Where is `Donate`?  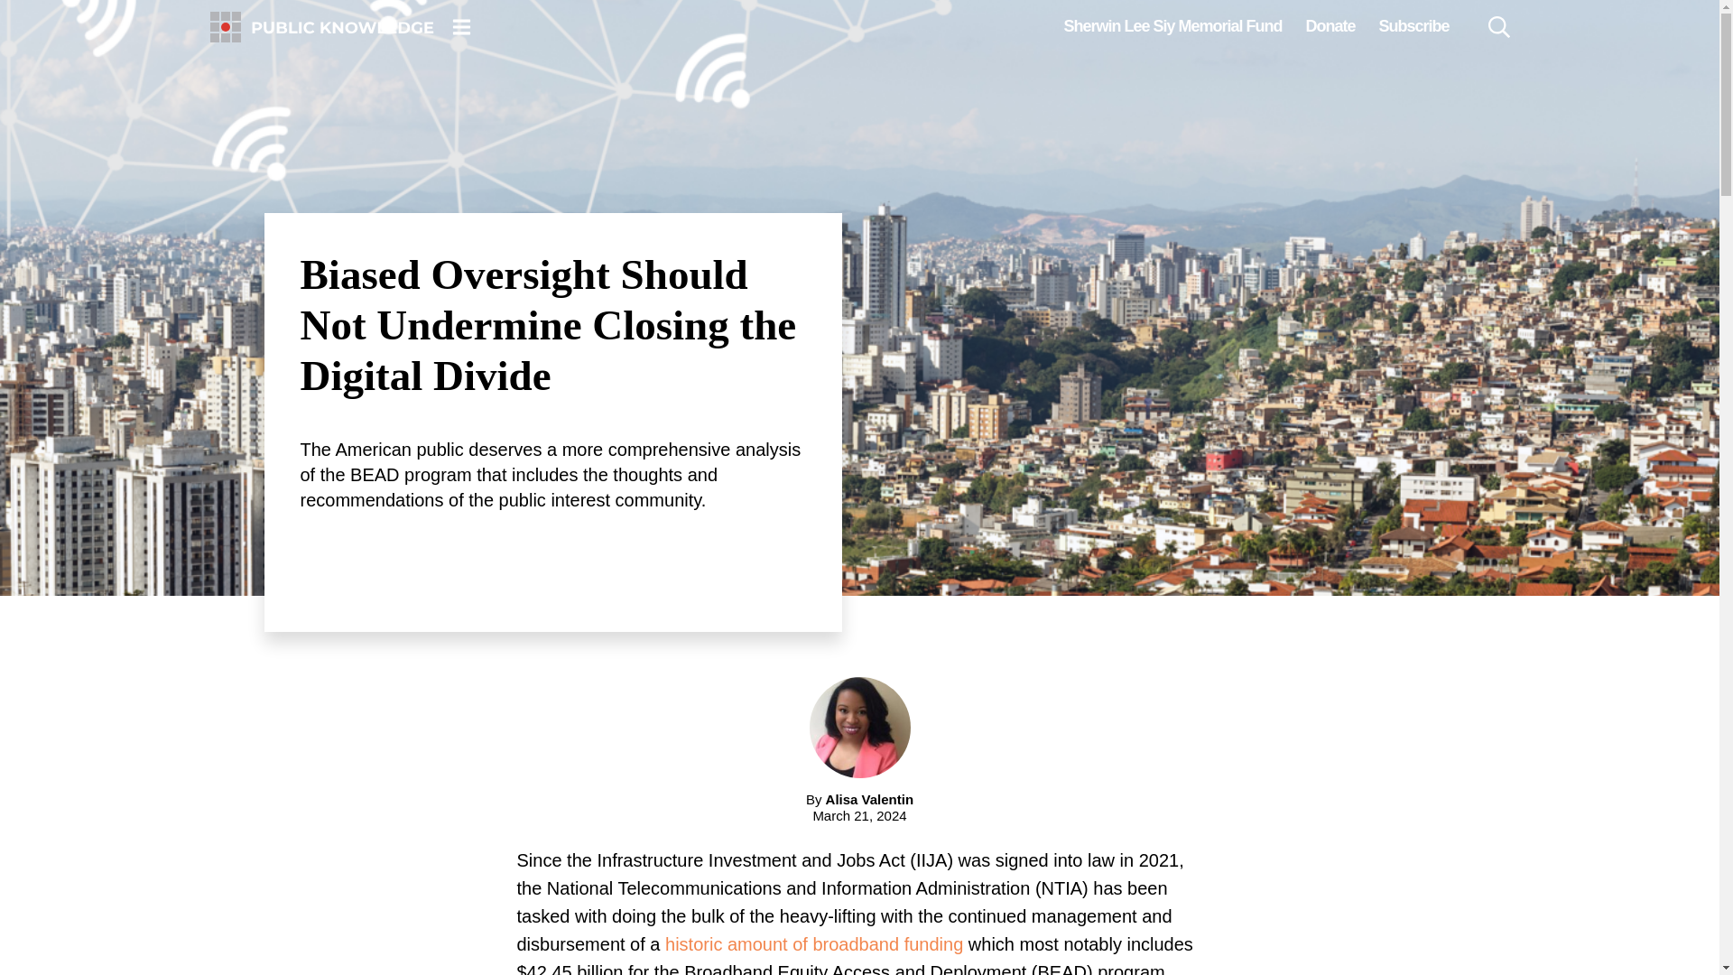 Donate is located at coordinates (1330, 26).